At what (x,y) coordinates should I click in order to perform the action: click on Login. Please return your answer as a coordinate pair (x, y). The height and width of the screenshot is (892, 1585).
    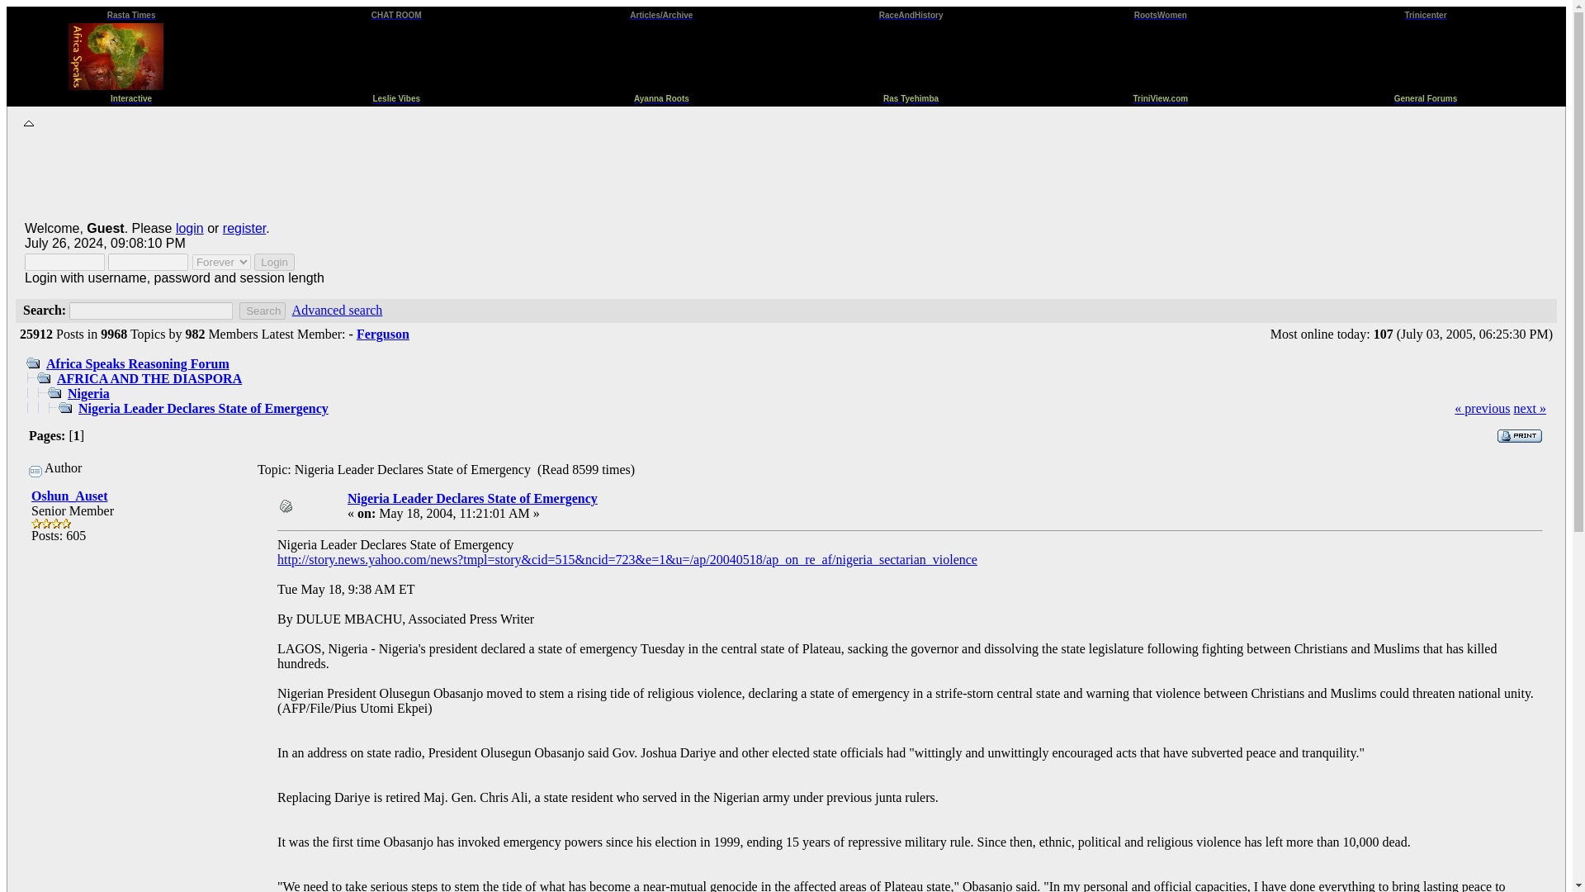
    Looking at the image, I should click on (274, 262).